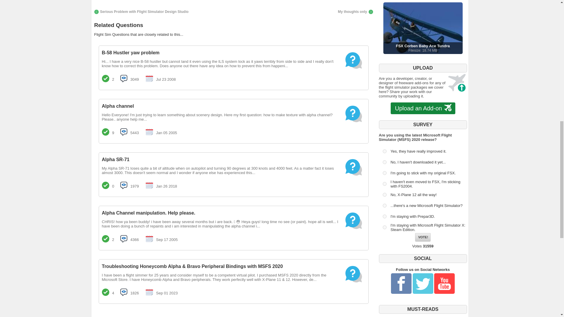  I want to click on 5, so click(355, 12).